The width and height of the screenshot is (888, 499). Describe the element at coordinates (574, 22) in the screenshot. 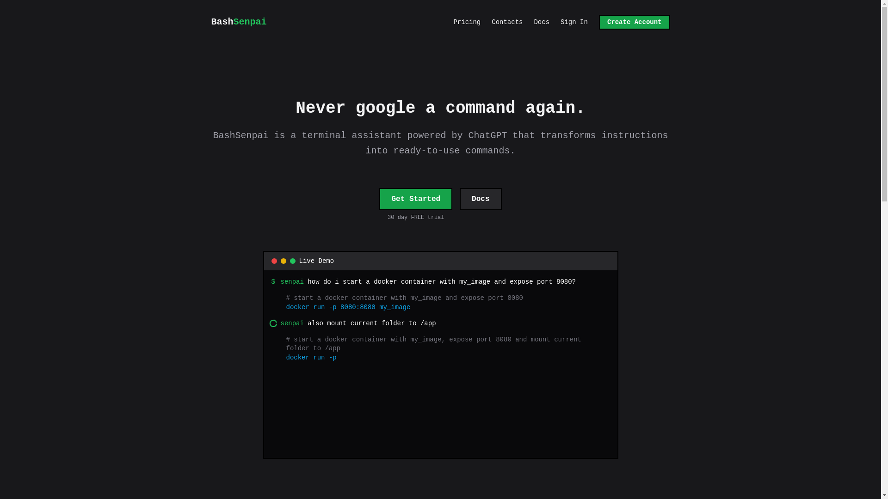

I see `Contacts` at that location.